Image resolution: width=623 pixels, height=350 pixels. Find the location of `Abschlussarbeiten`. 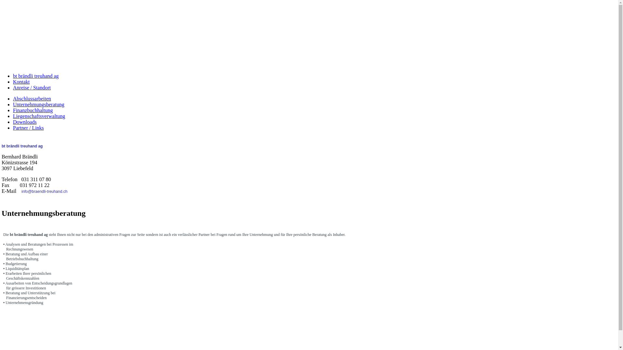

Abschlussarbeiten is located at coordinates (32, 99).